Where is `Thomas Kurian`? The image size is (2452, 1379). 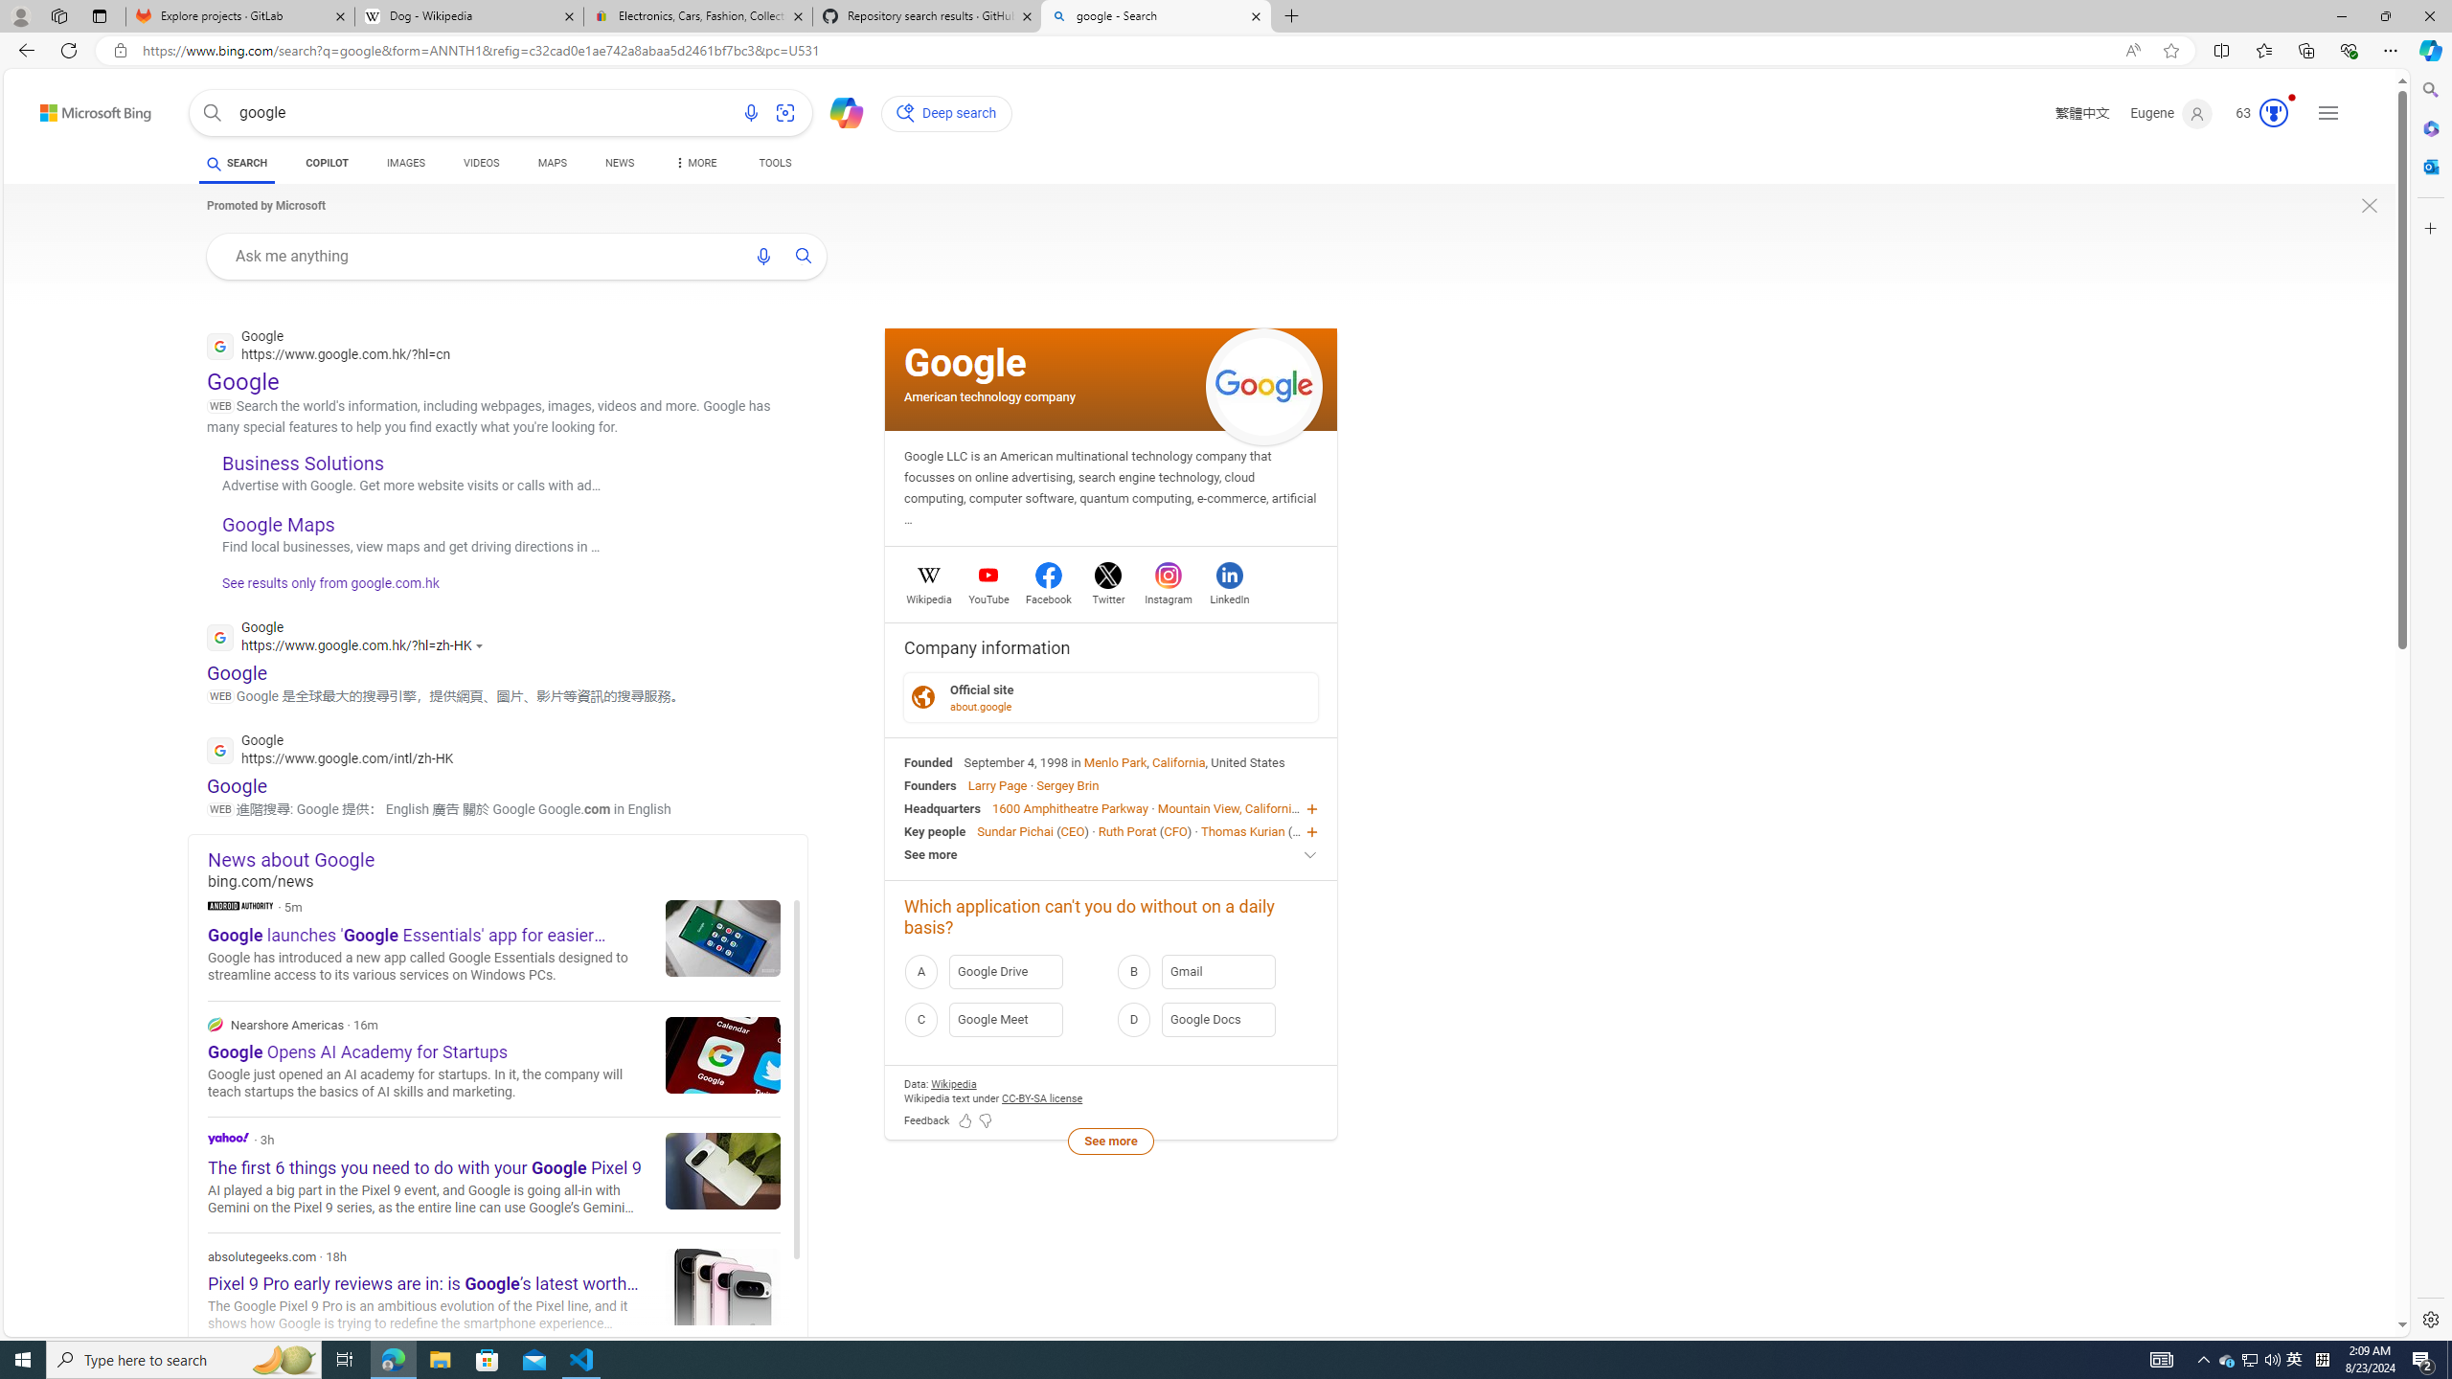
Thomas Kurian is located at coordinates (1241, 830).